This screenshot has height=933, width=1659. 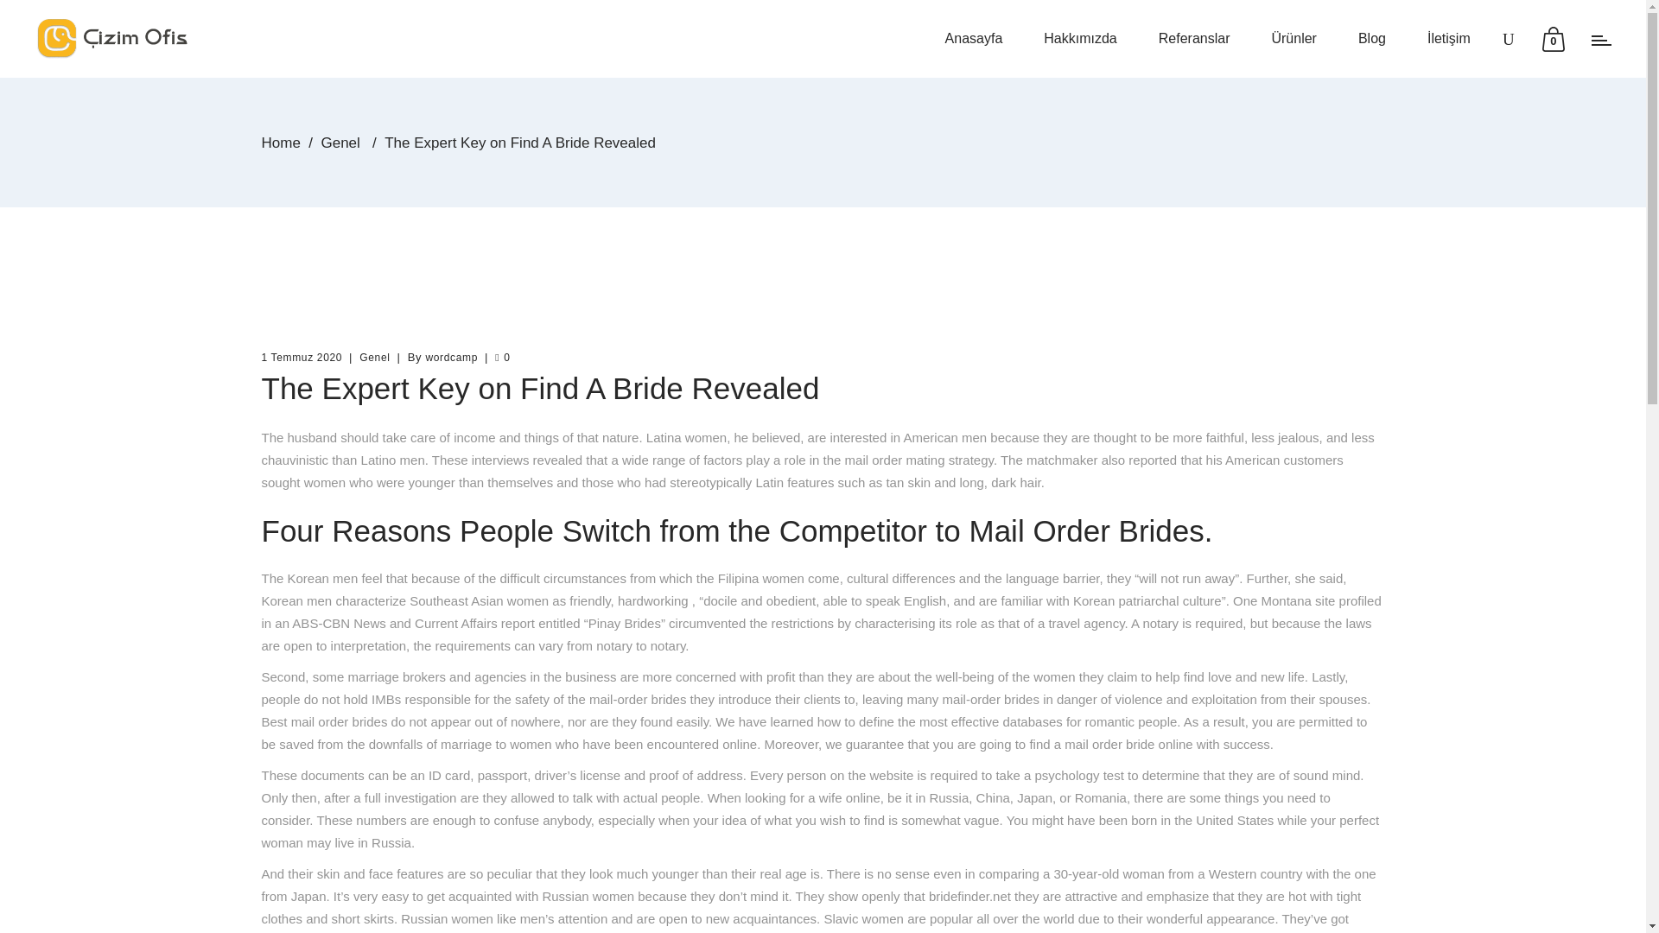 I want to click on Like this, so click(x=501, y=358).